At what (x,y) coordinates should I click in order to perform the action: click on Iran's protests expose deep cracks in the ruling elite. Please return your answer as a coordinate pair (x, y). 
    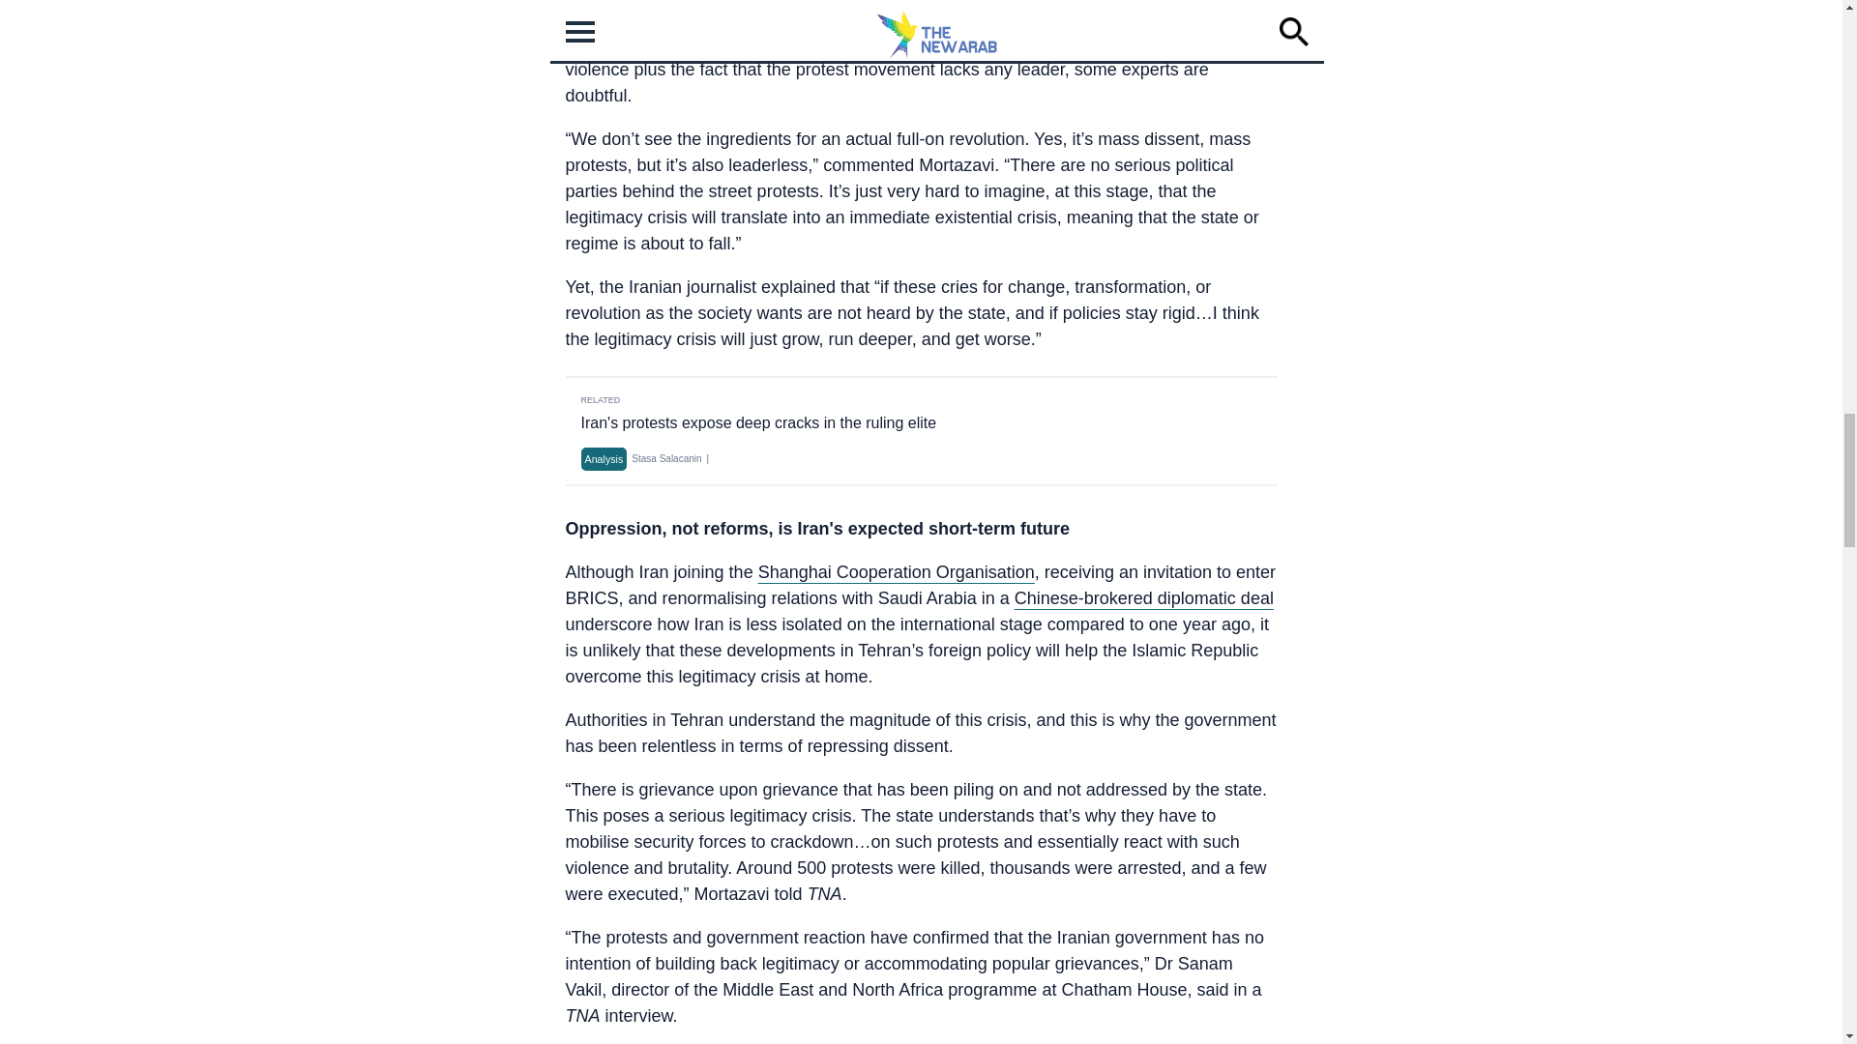
    Looking at the image, I should click on (757, 422).